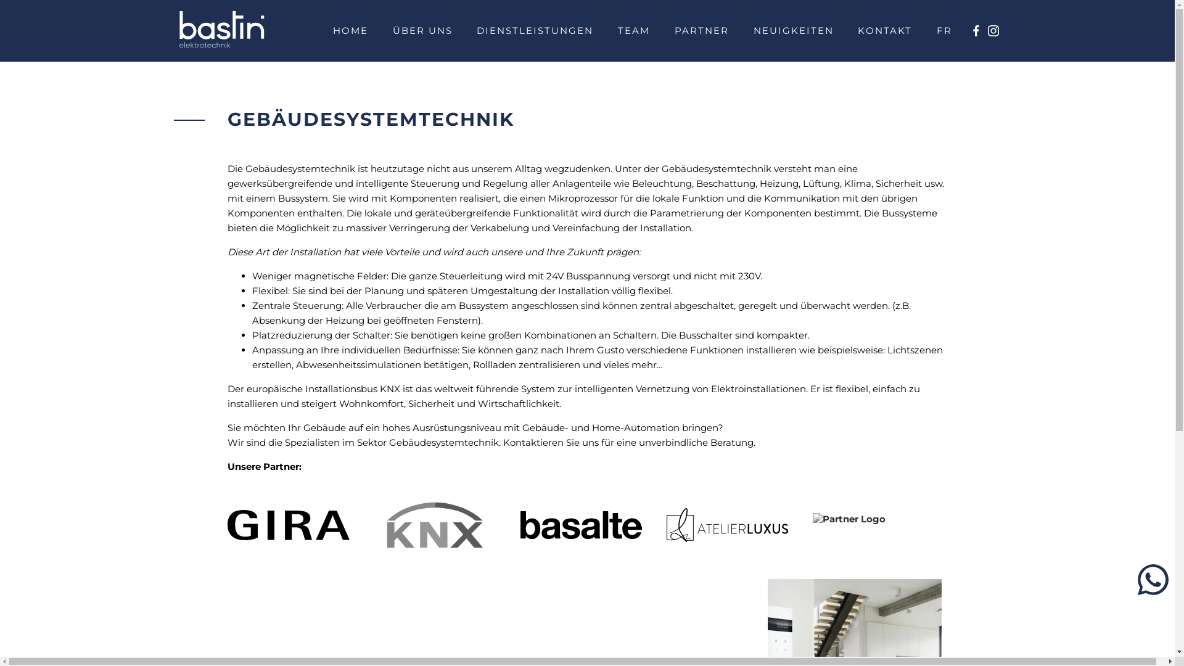 The height and width of the screenshot is (666, 1184). What do you see at coordinates (794, 31) in the screenshot?
I see `NEUIGKEITEN` at bounding box center [794, 31].